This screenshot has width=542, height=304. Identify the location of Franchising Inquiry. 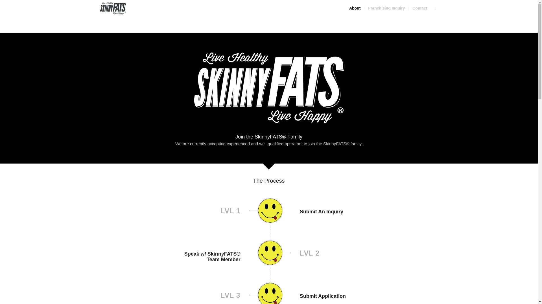
(386, 8).